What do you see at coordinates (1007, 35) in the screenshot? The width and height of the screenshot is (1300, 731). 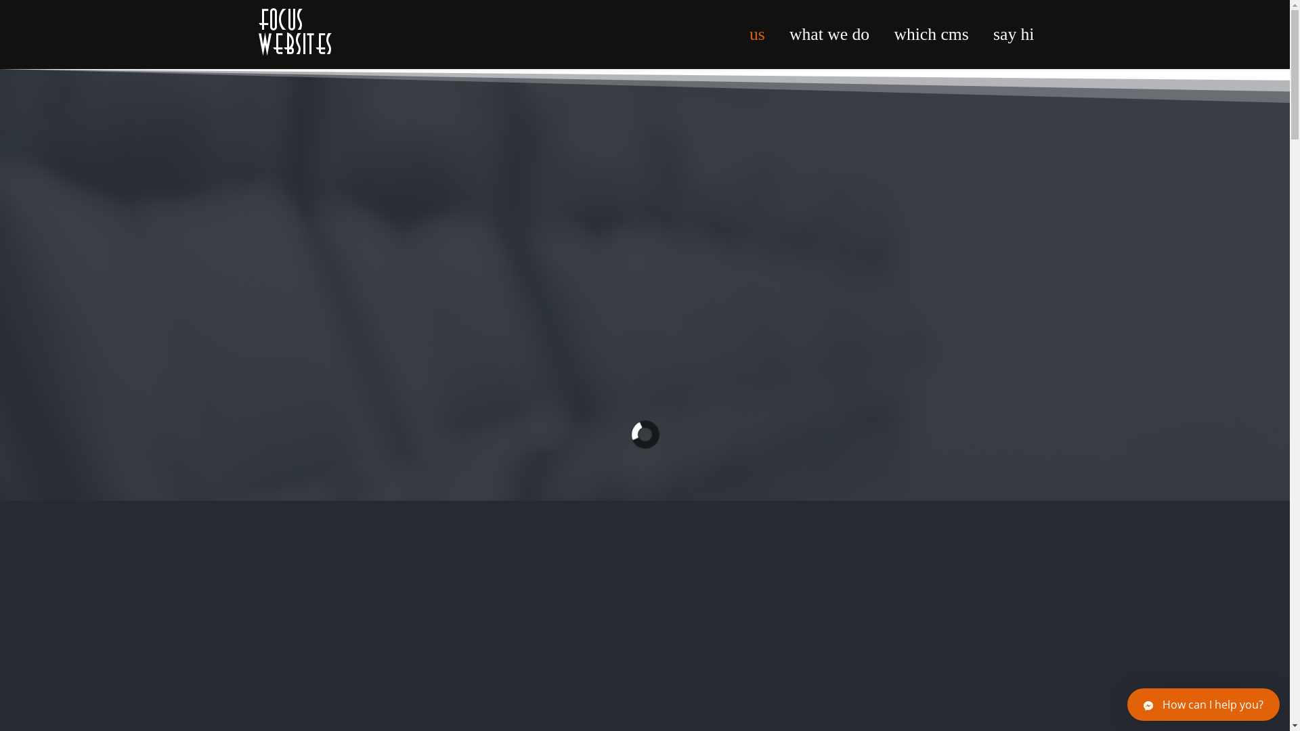 I see `say hi` at bounding box center [1007, 35].